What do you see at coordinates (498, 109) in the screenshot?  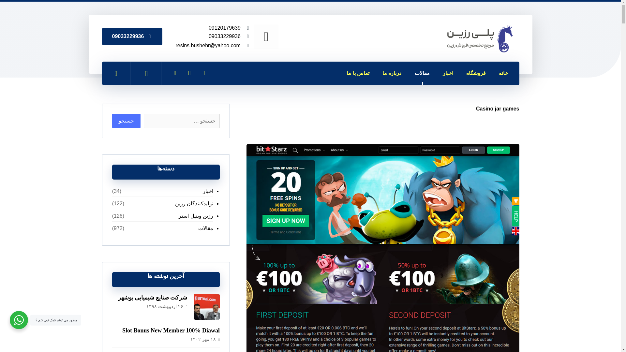 I see `Casino jar games` at bounding box center [498, 109].